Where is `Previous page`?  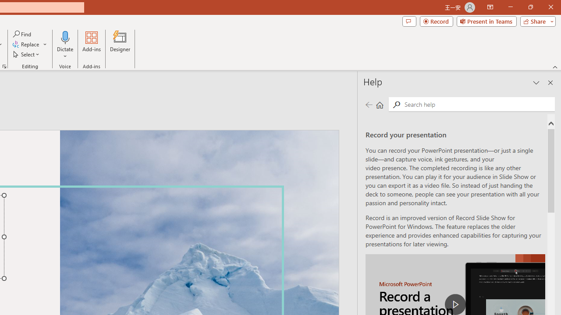
Previous page is located at coordinates (369, 104).